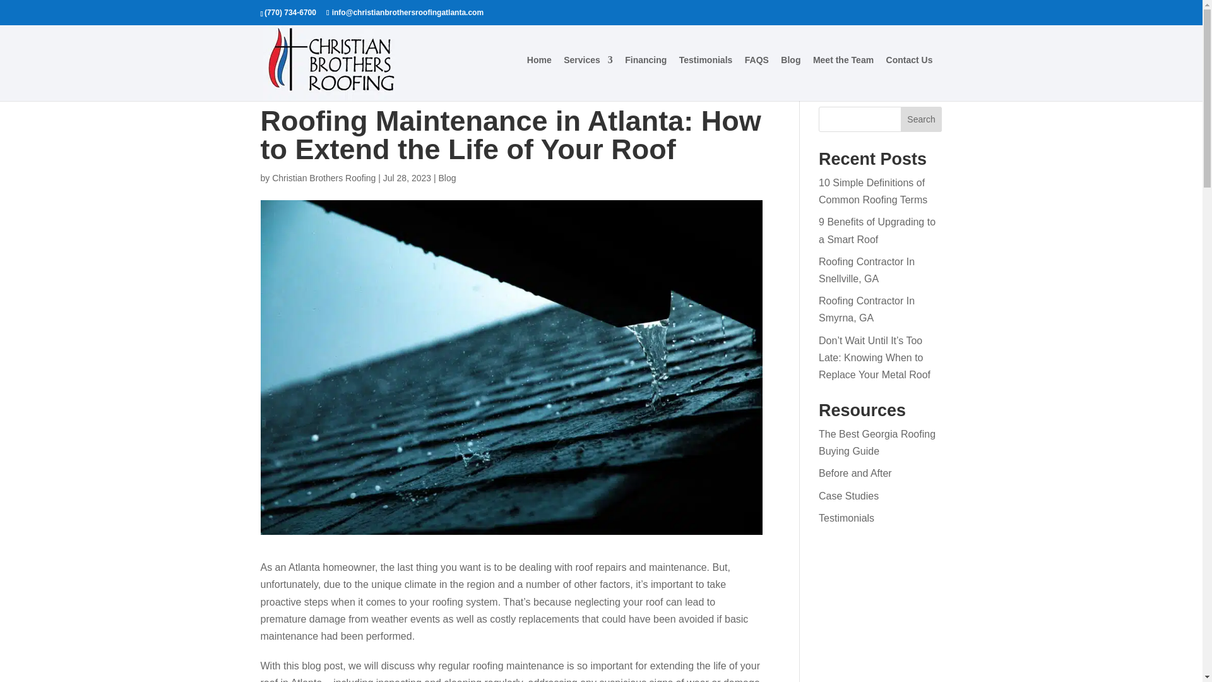  I want to click on Search, so click(922, 119).